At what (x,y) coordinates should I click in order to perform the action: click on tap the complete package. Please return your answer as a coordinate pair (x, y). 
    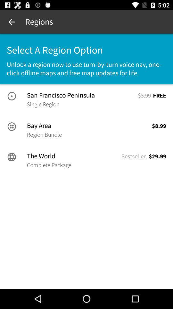
    Looking at the image, I should click on (49, 165).